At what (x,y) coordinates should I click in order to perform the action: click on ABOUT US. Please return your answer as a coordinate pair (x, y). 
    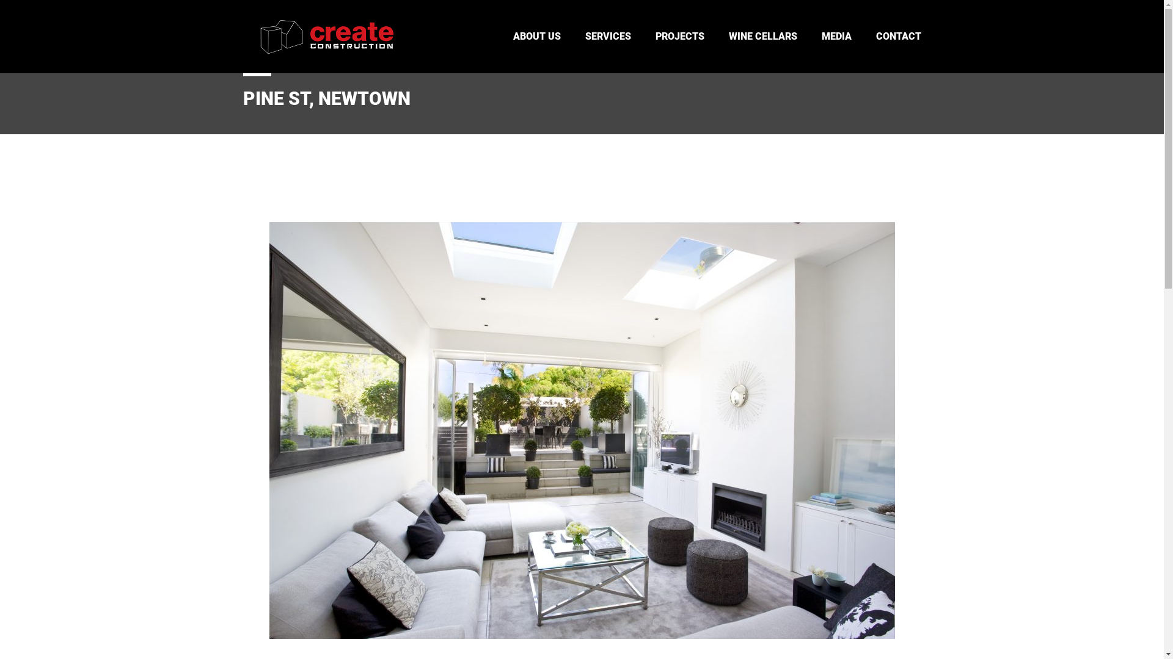
    Looking at the image, I should click on (537, 37).